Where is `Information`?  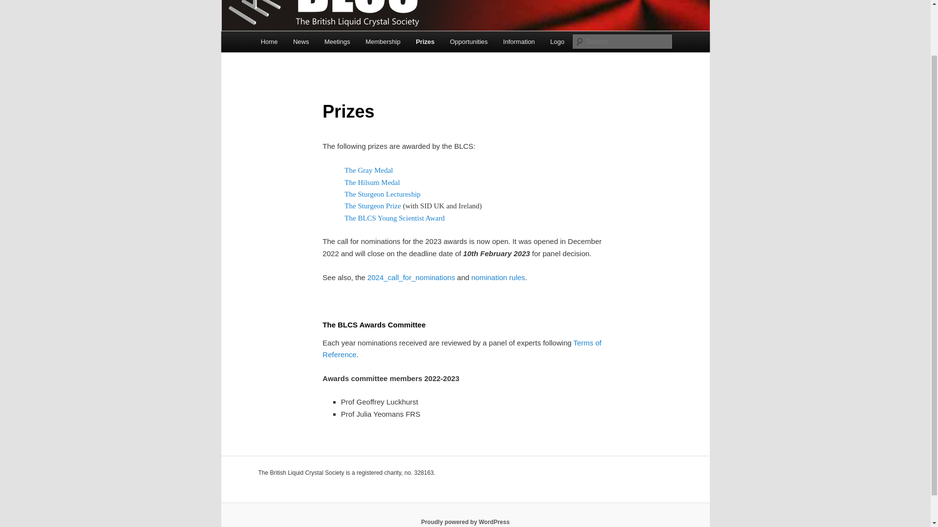 Information is located at coordinates (519, 41).